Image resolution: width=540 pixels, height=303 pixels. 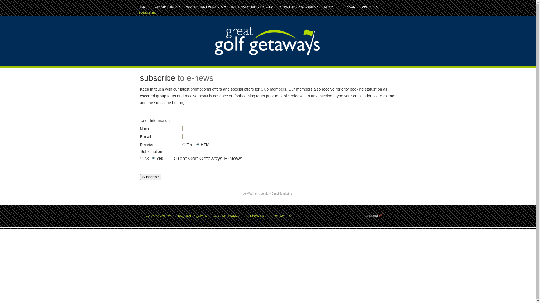 I want to click on ABOUT US, so click(x=370, y=7).